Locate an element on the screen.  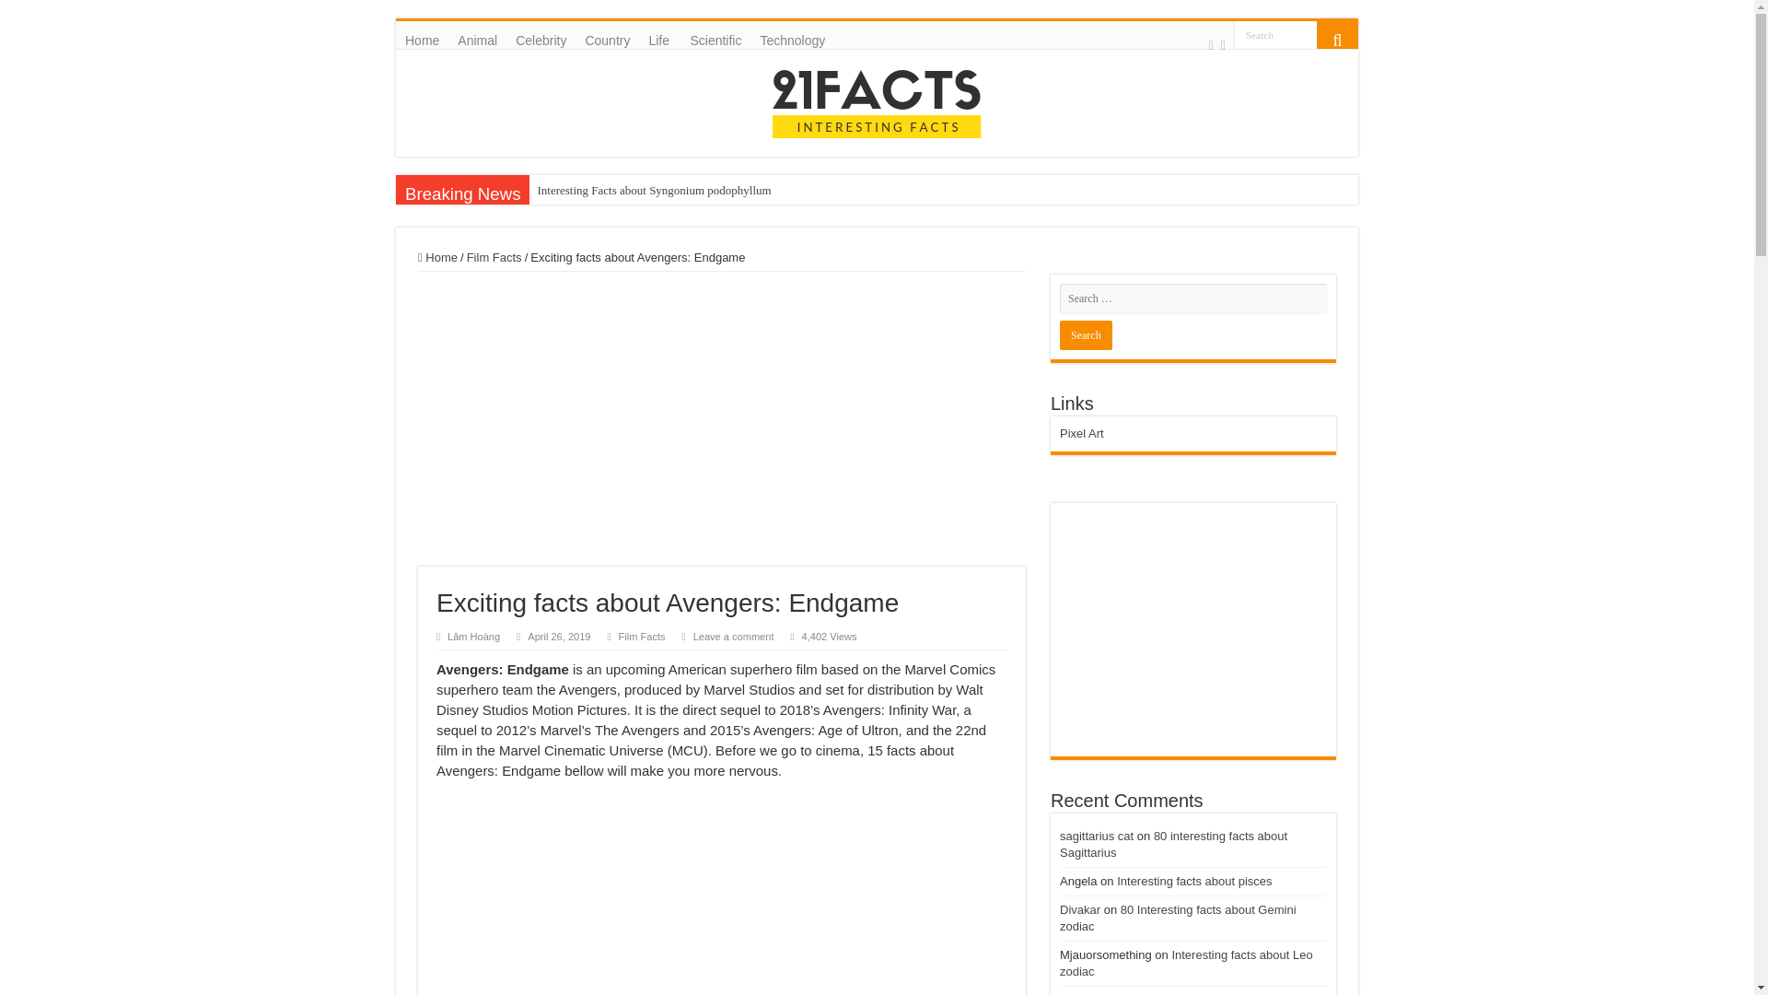
Film Facts is located at coordinates (494, 258).